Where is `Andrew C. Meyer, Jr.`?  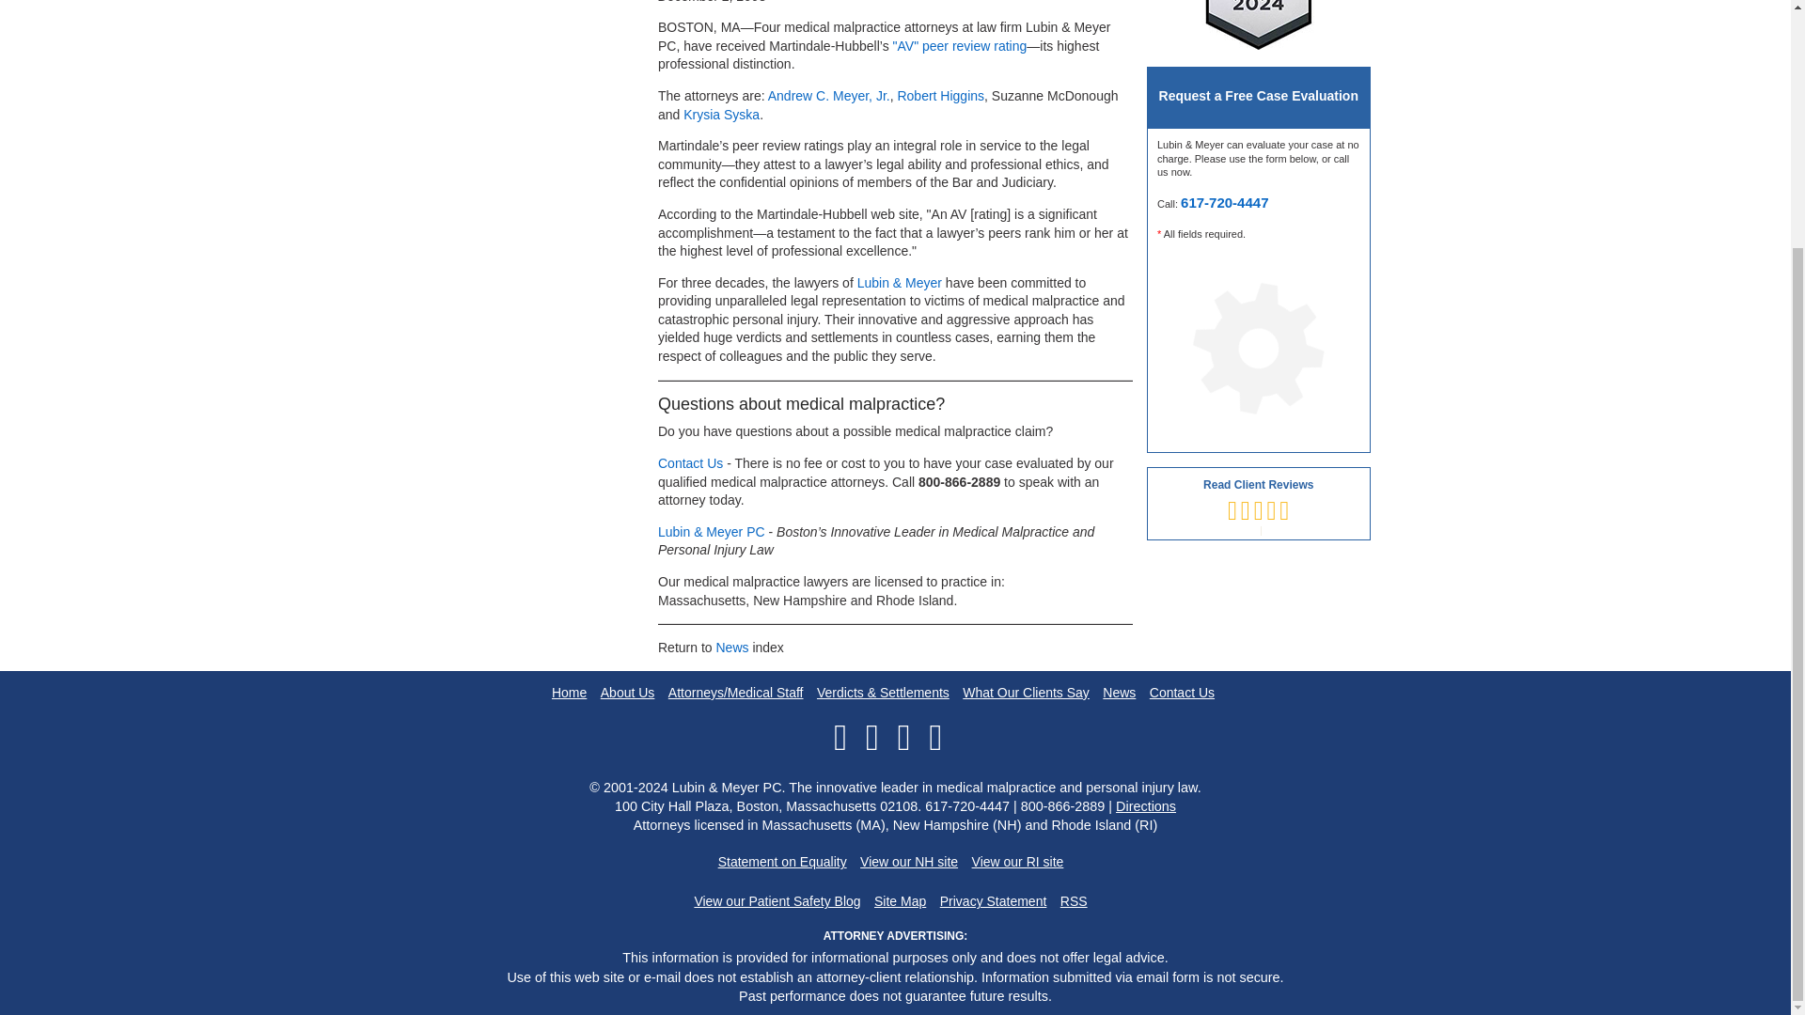 Andrew C. Meyer, Jr. is located at coordinates (829, 96).